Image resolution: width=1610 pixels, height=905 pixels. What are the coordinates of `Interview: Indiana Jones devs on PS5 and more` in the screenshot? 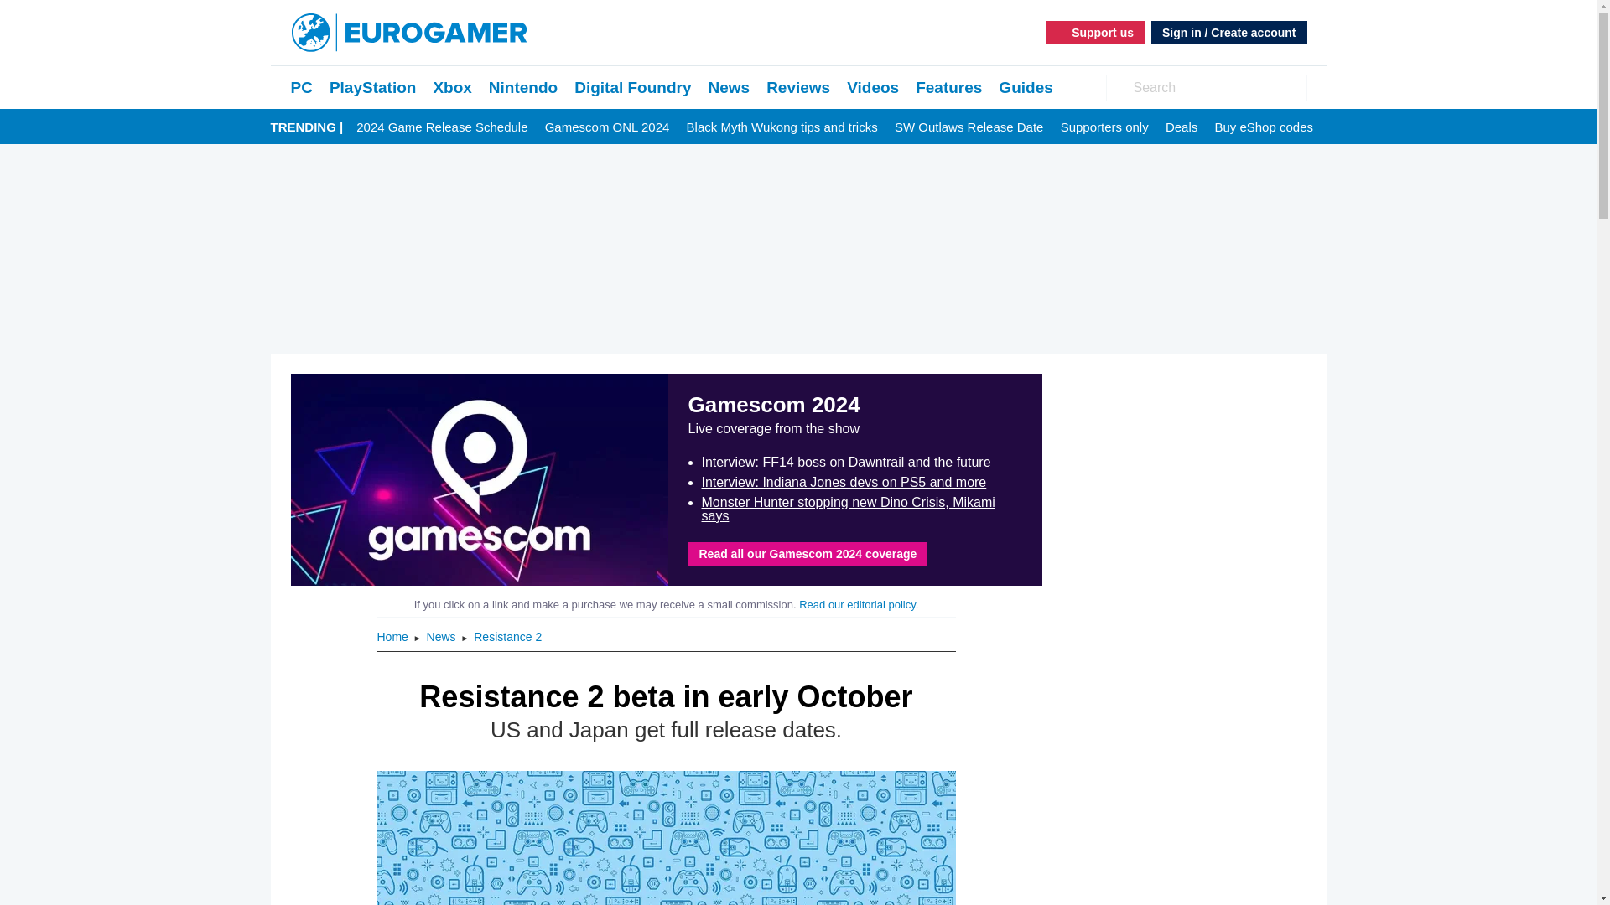 It's located at (843, 483).